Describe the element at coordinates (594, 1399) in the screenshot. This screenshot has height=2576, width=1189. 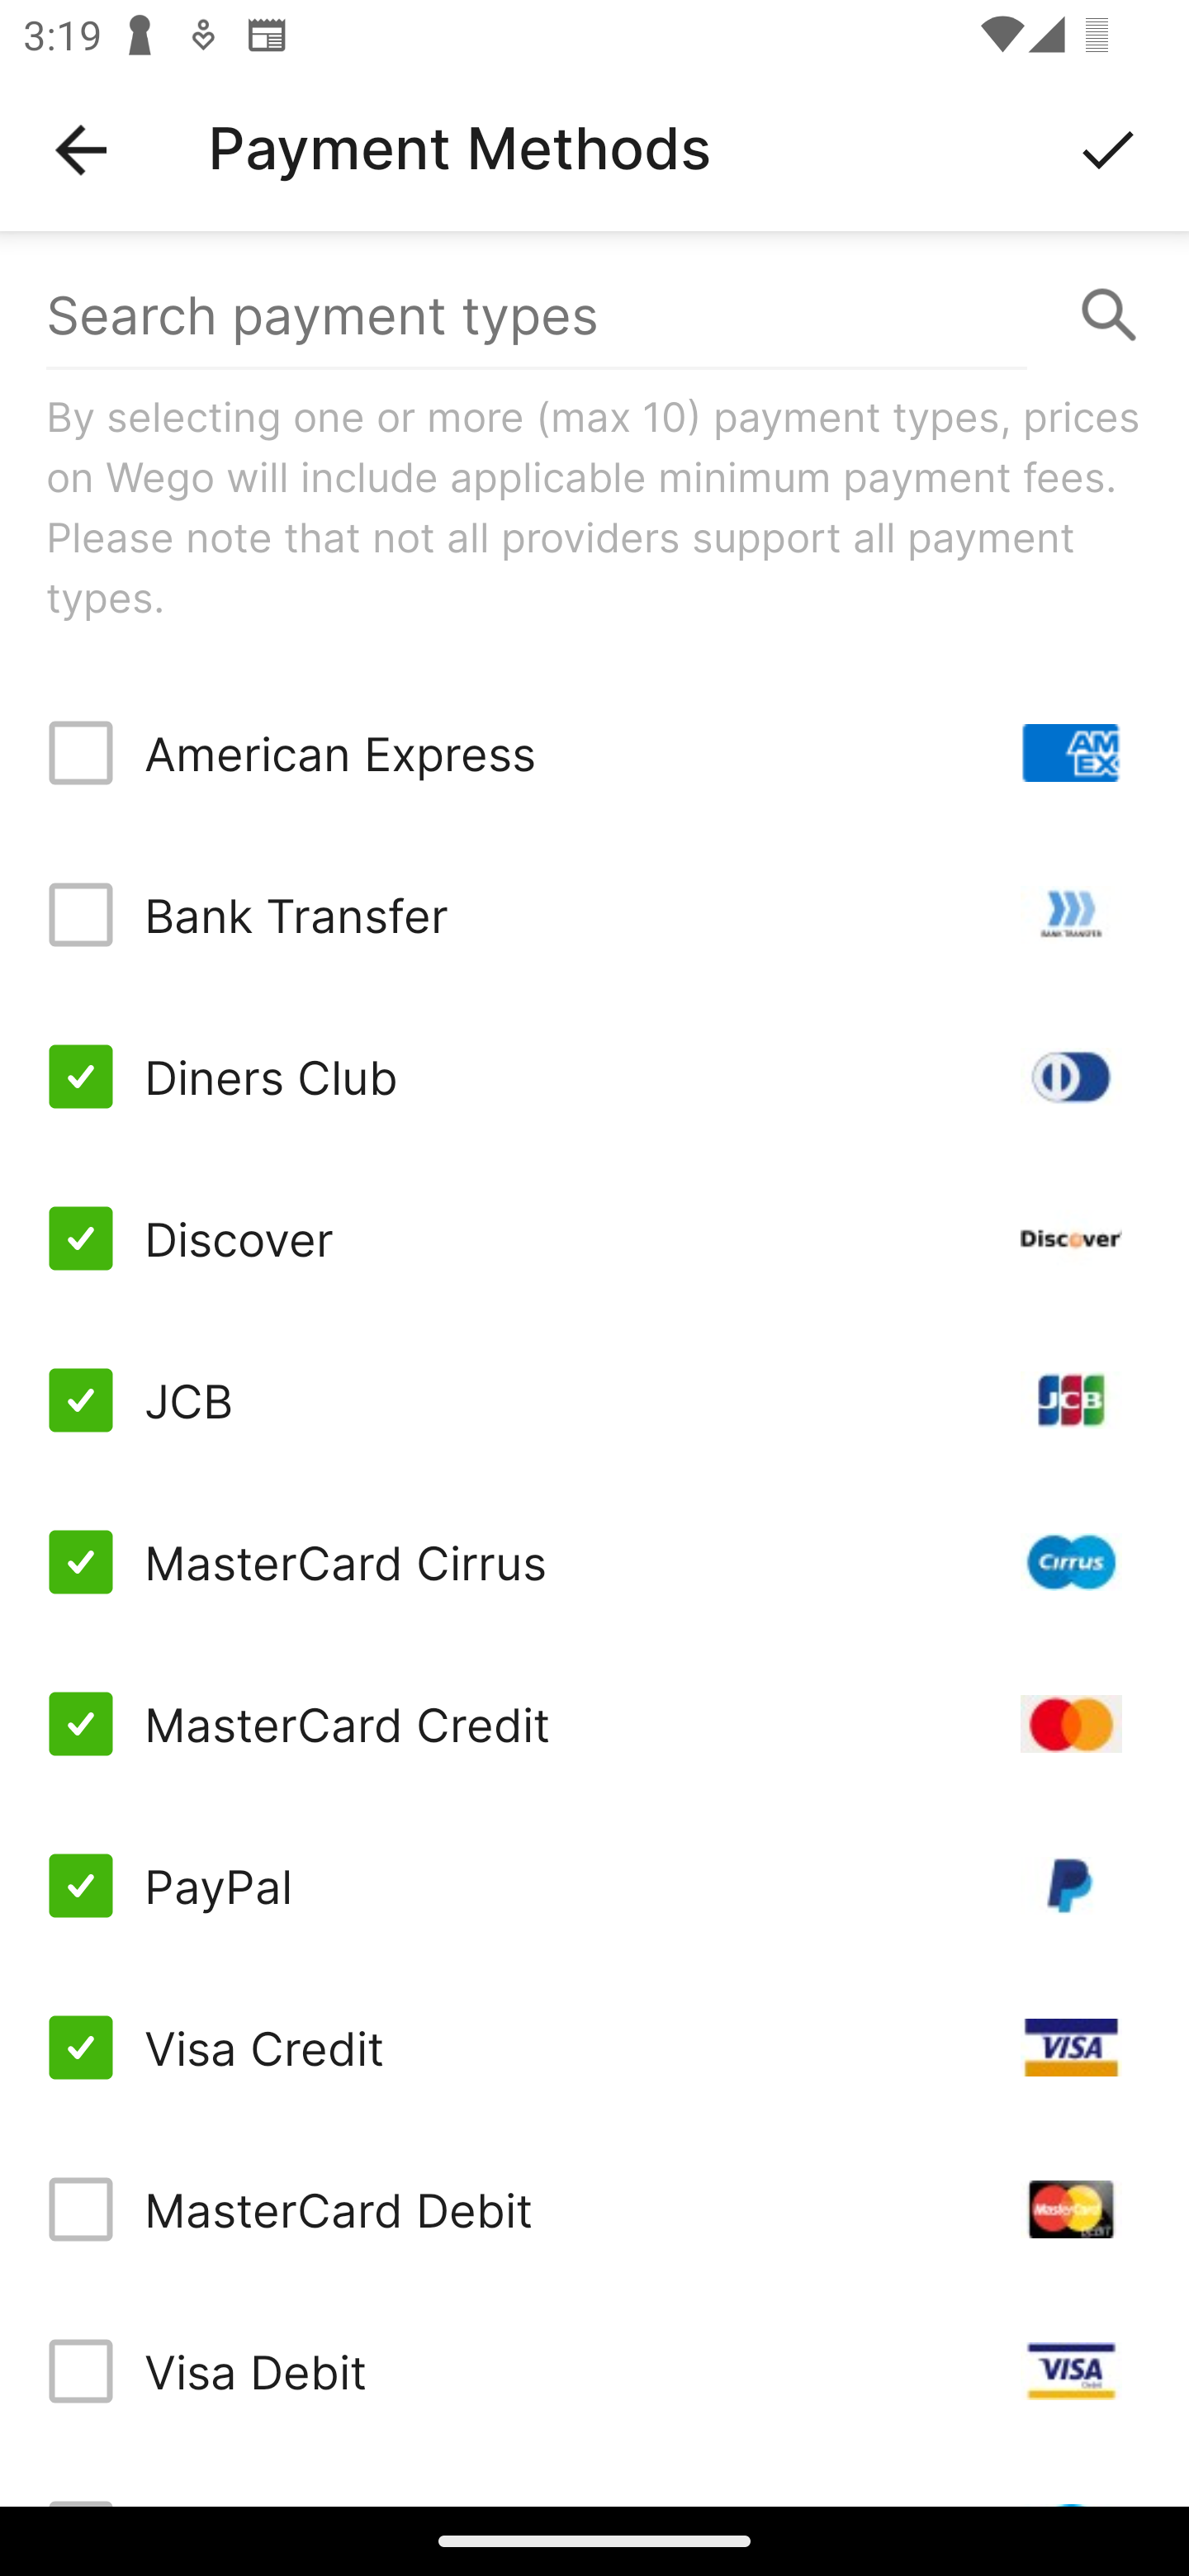
I see `JCB` at that location.